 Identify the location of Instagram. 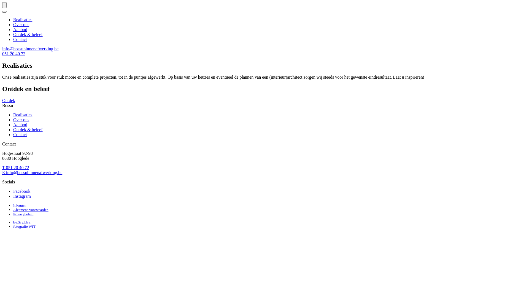
(22, 196).